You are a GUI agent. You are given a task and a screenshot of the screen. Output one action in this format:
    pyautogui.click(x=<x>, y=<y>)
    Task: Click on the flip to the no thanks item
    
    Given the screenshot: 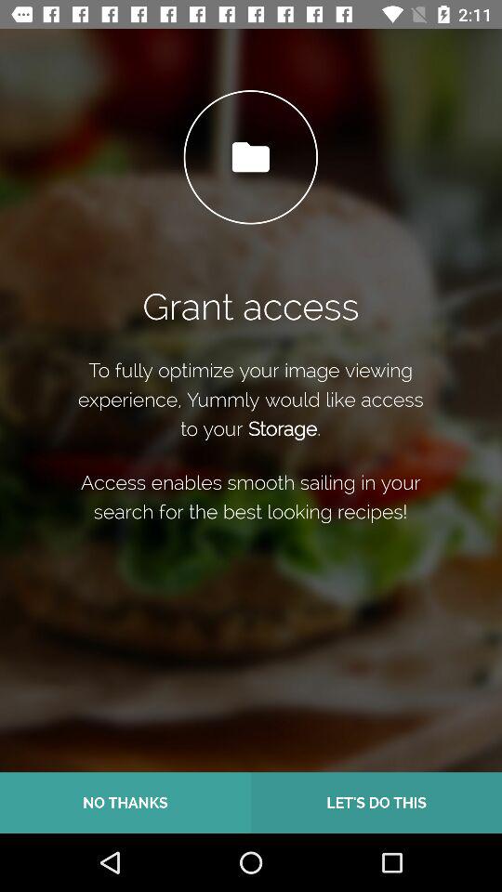 What is the action you would take?
    pyautogui.click(x=125, y=803)
    